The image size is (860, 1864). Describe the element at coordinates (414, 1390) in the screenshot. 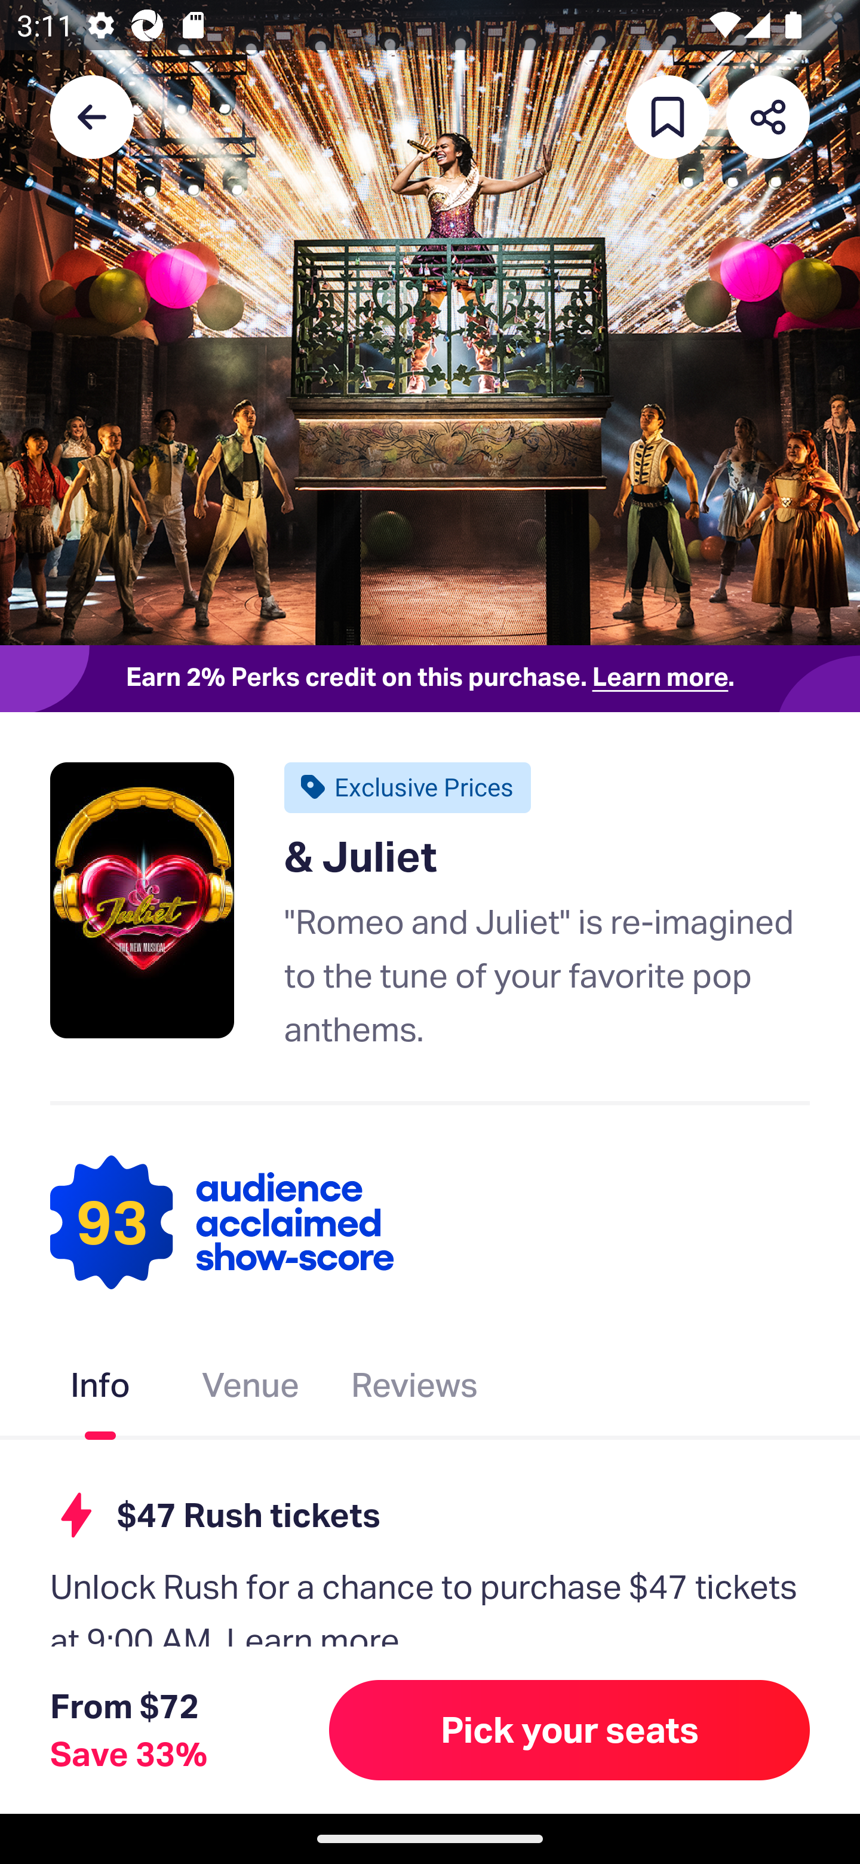

I see `Reviews` at that location.